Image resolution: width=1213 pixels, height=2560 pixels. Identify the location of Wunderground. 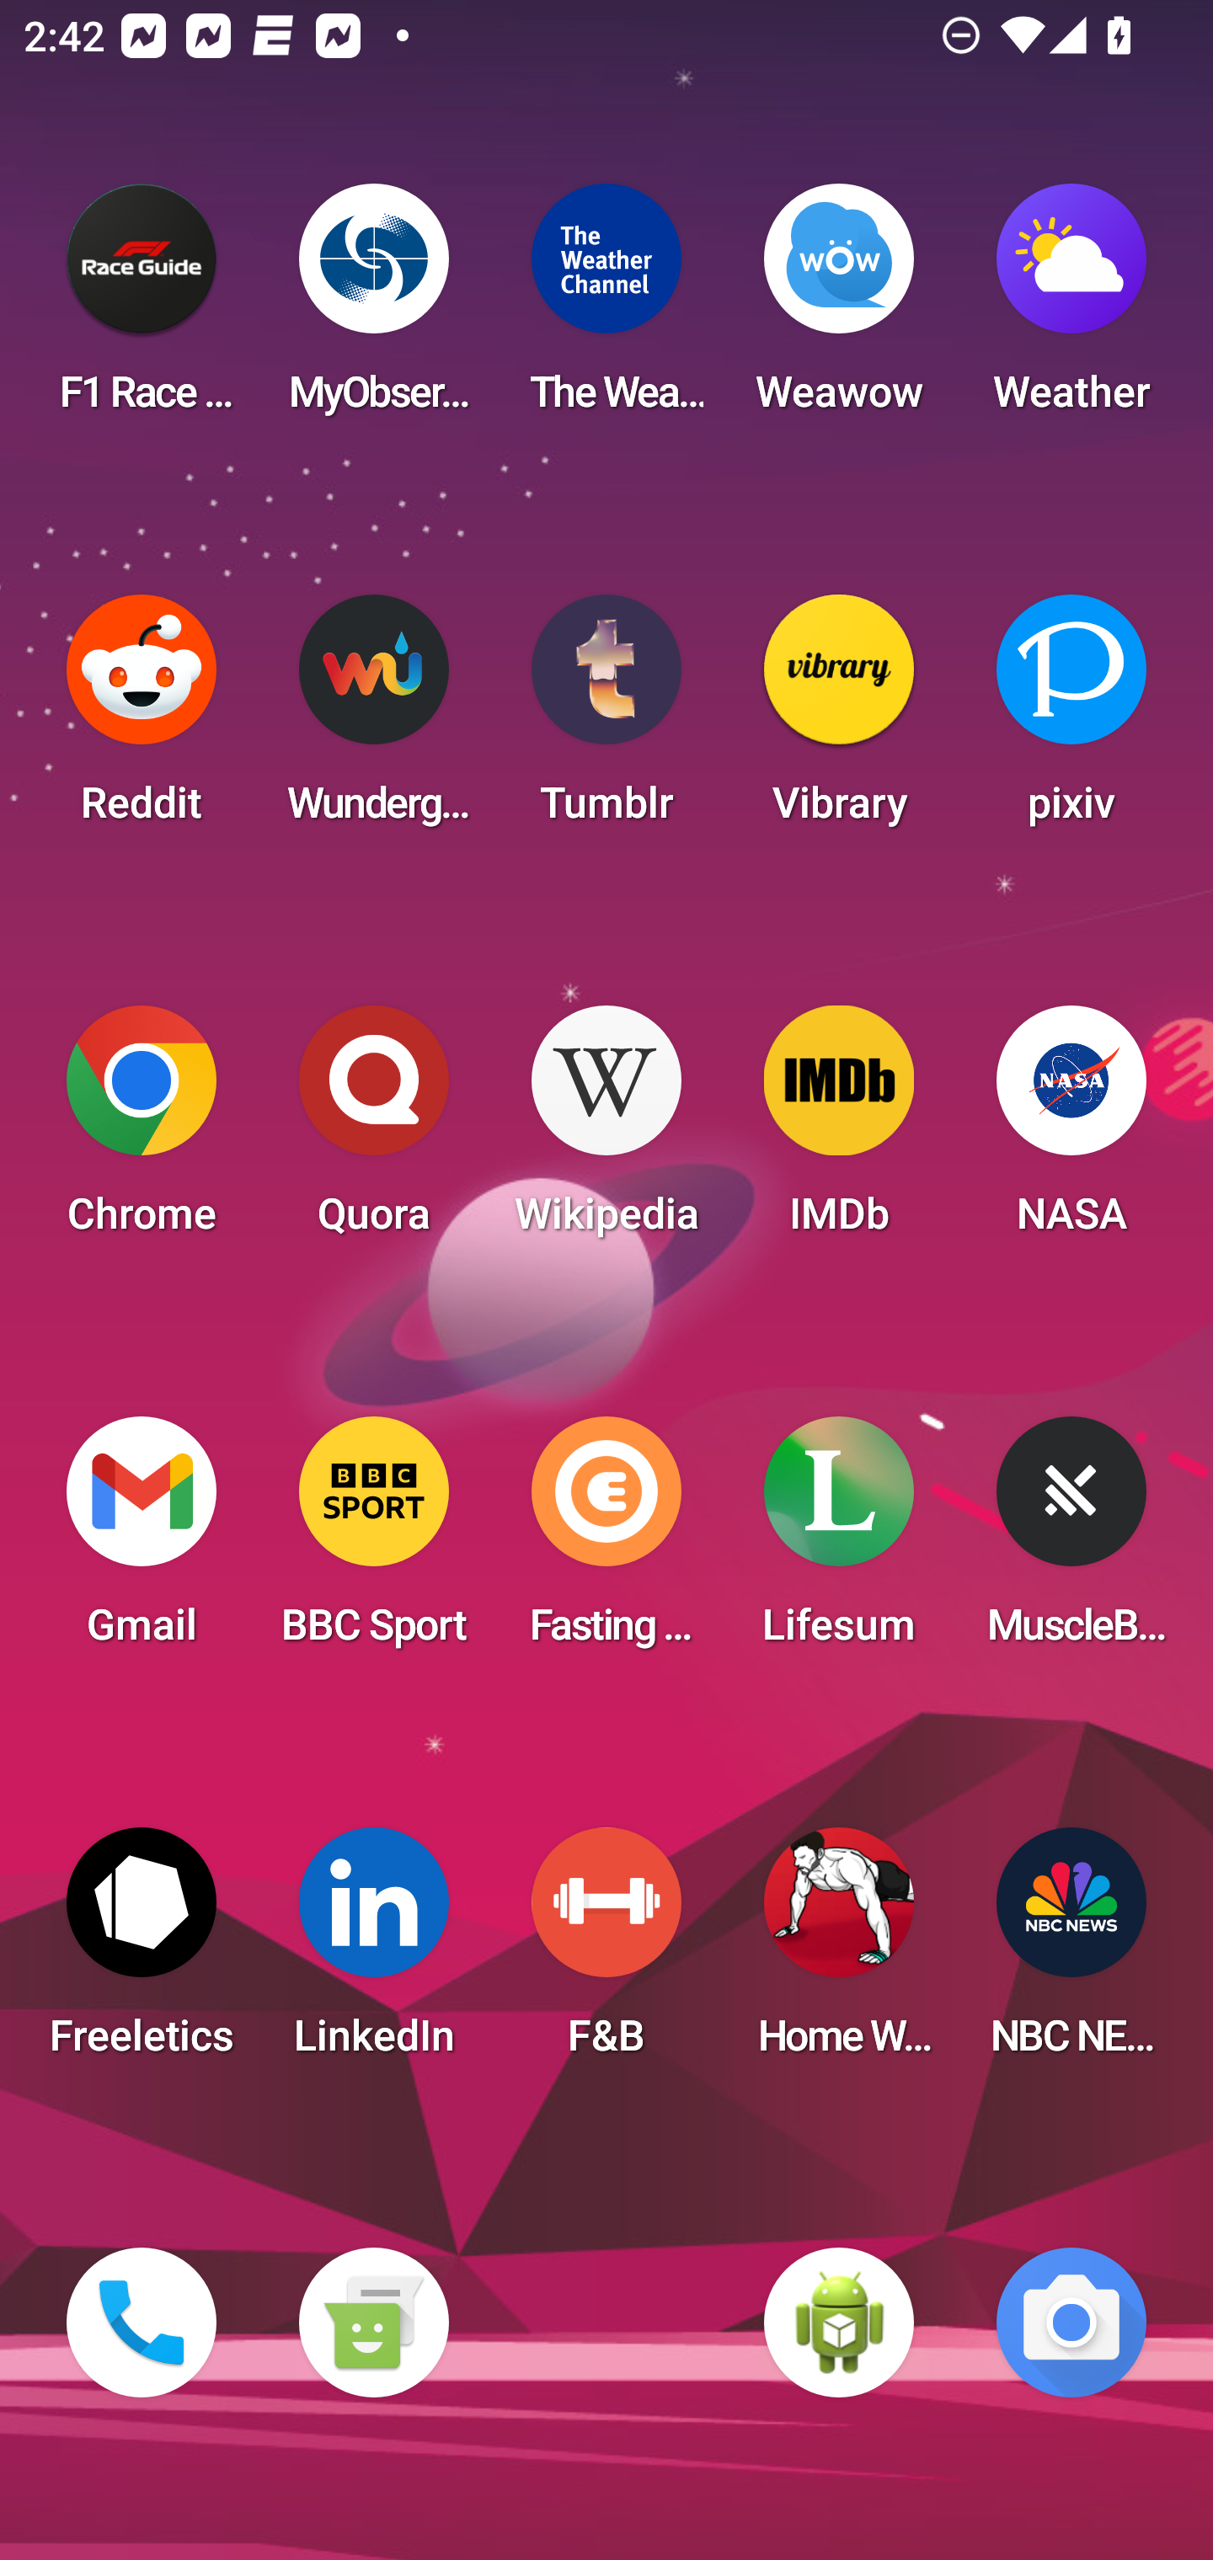
(373, 719).